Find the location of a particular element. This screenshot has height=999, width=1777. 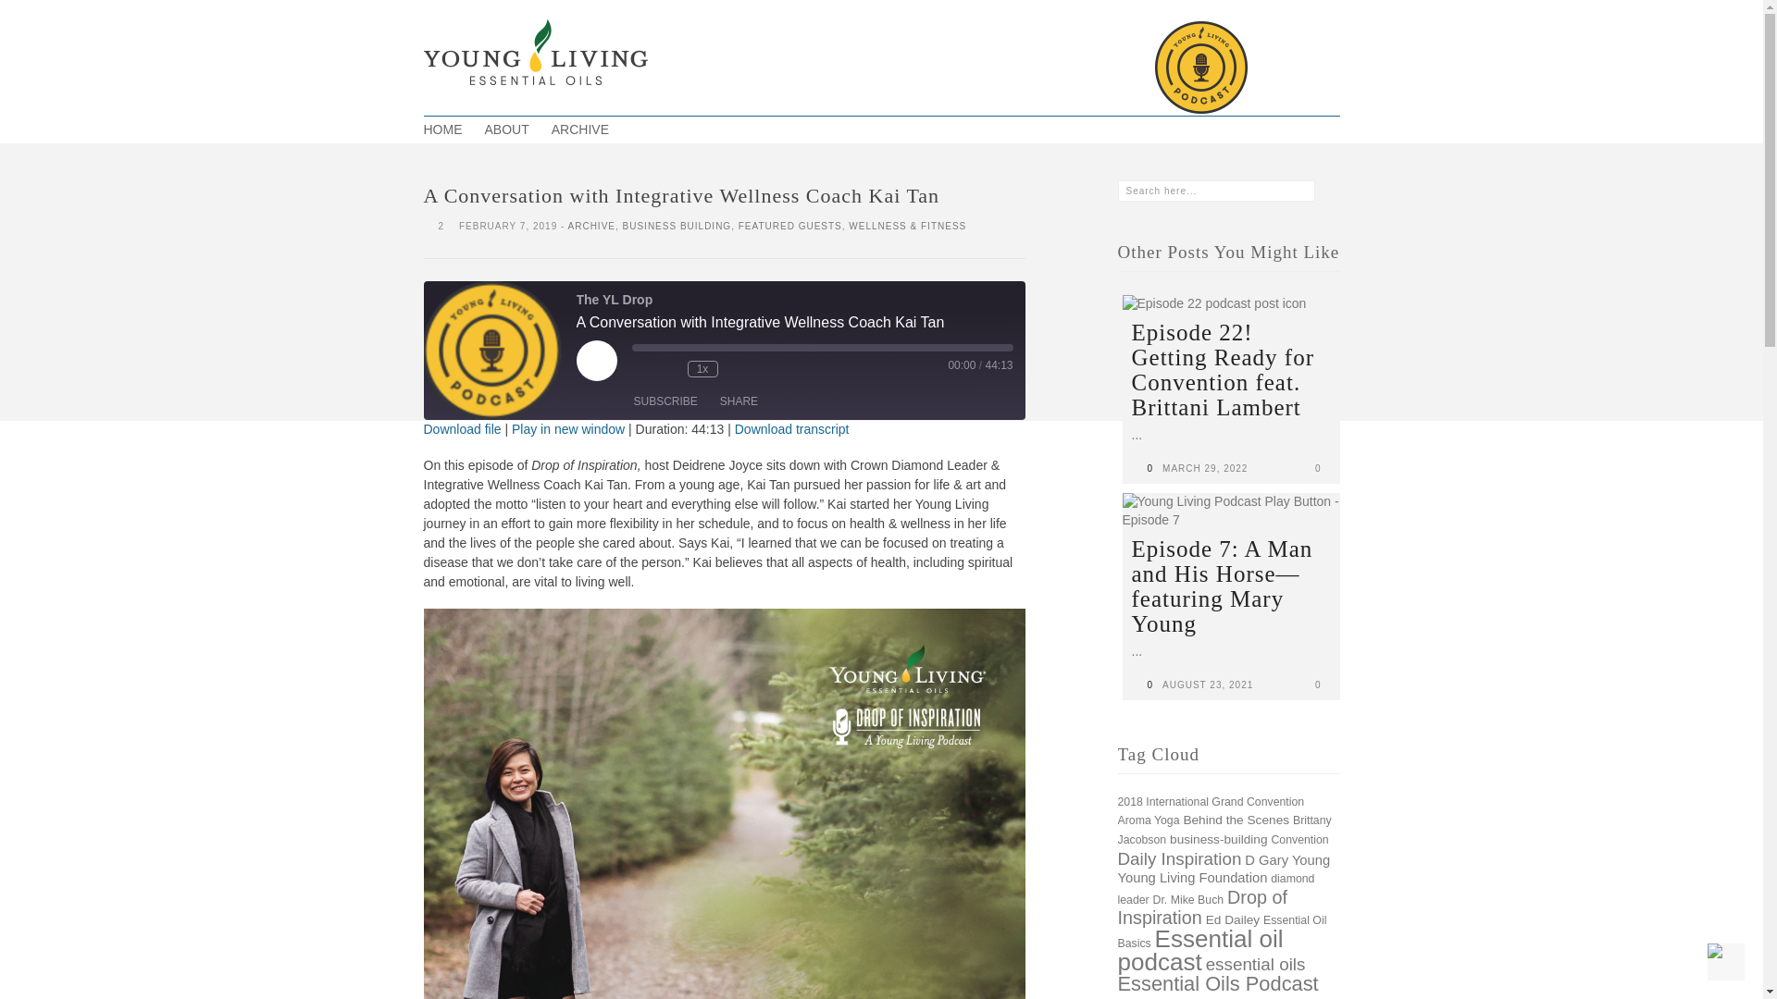

ABOUT is located at coordinates (507, 129).